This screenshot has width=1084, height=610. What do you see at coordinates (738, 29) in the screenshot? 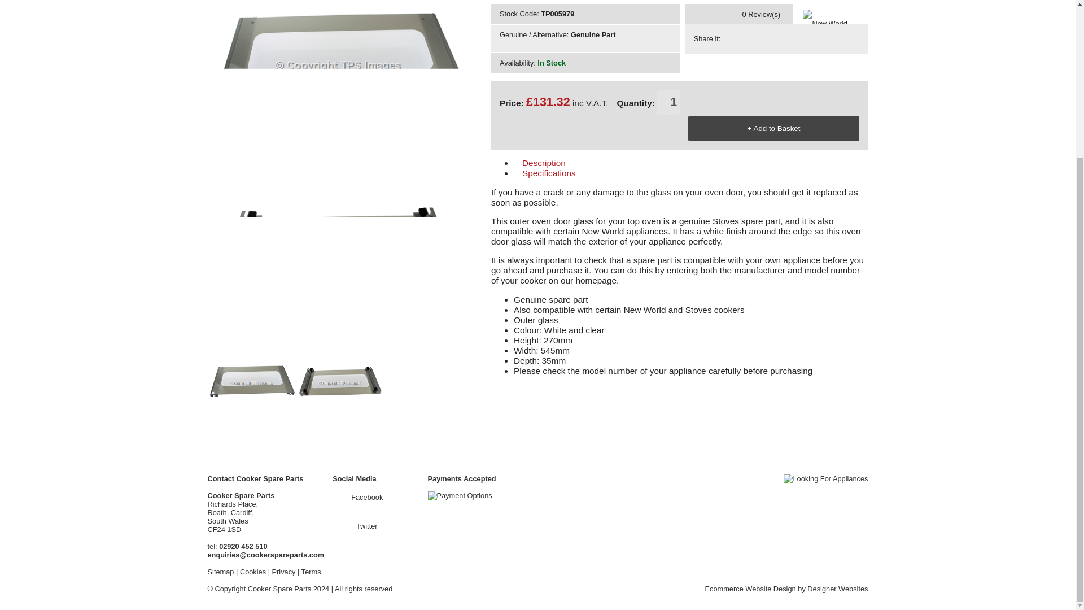
I see `Leave a review` at bounding box center [738, 29].